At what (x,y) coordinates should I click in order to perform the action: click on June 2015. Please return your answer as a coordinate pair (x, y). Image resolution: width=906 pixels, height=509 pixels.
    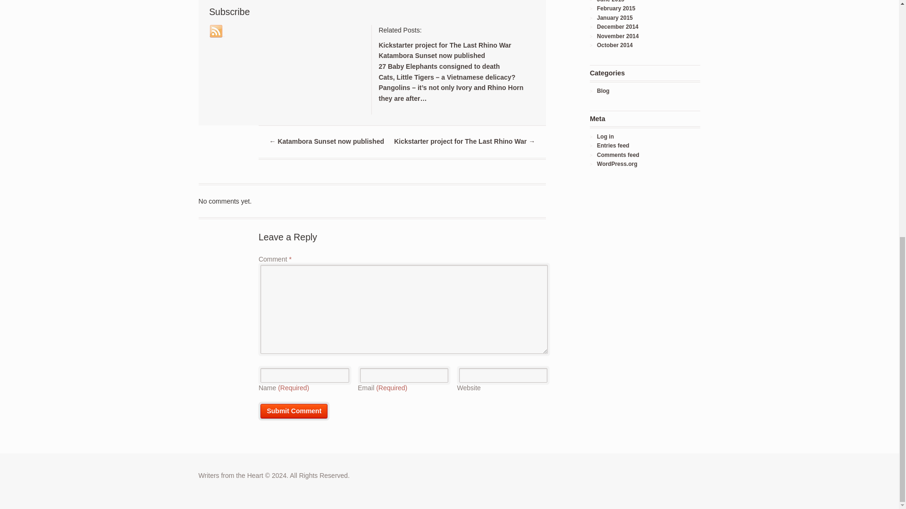
    Looking at the image, I should click on (611, 1).